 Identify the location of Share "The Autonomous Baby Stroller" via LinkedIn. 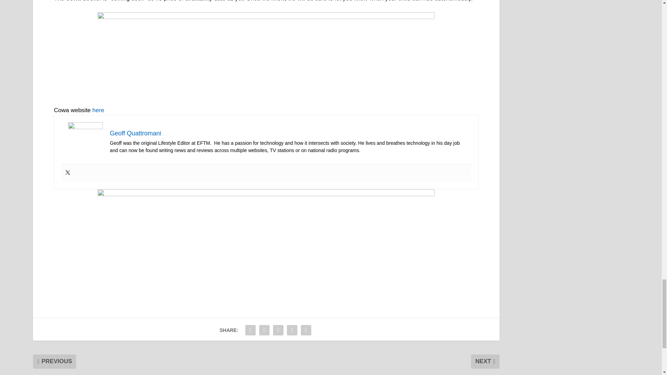
(278, 330).